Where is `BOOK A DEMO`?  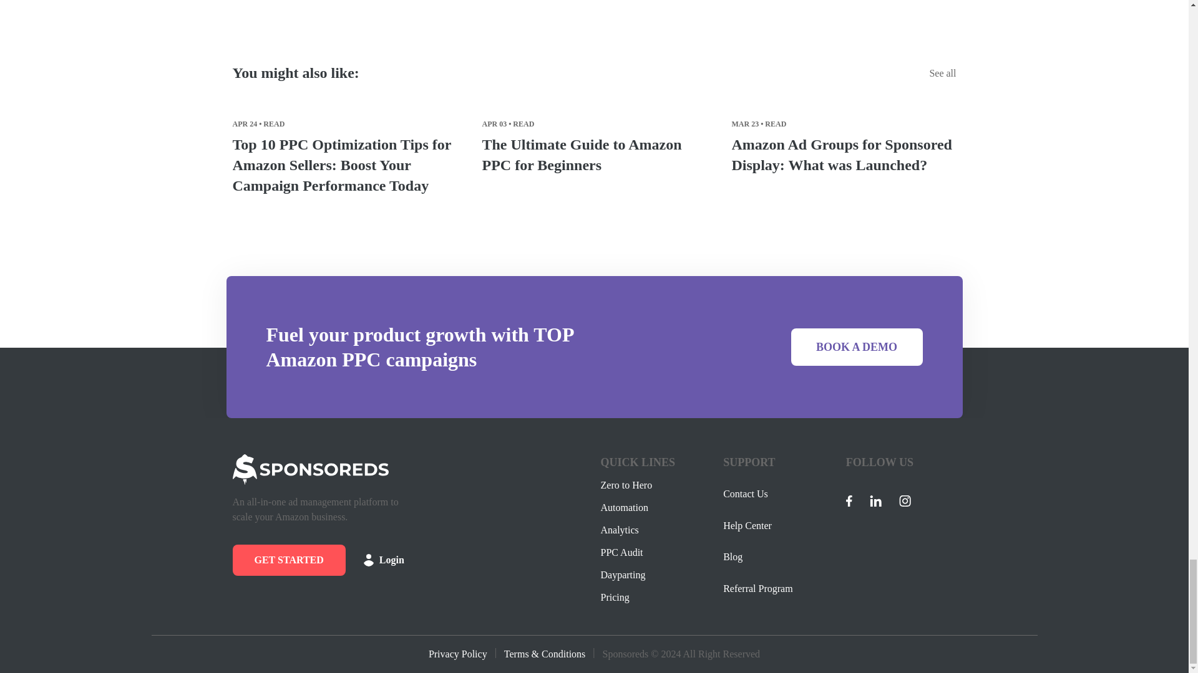 BOOK A DEMO is located at coordinates (856, 347).